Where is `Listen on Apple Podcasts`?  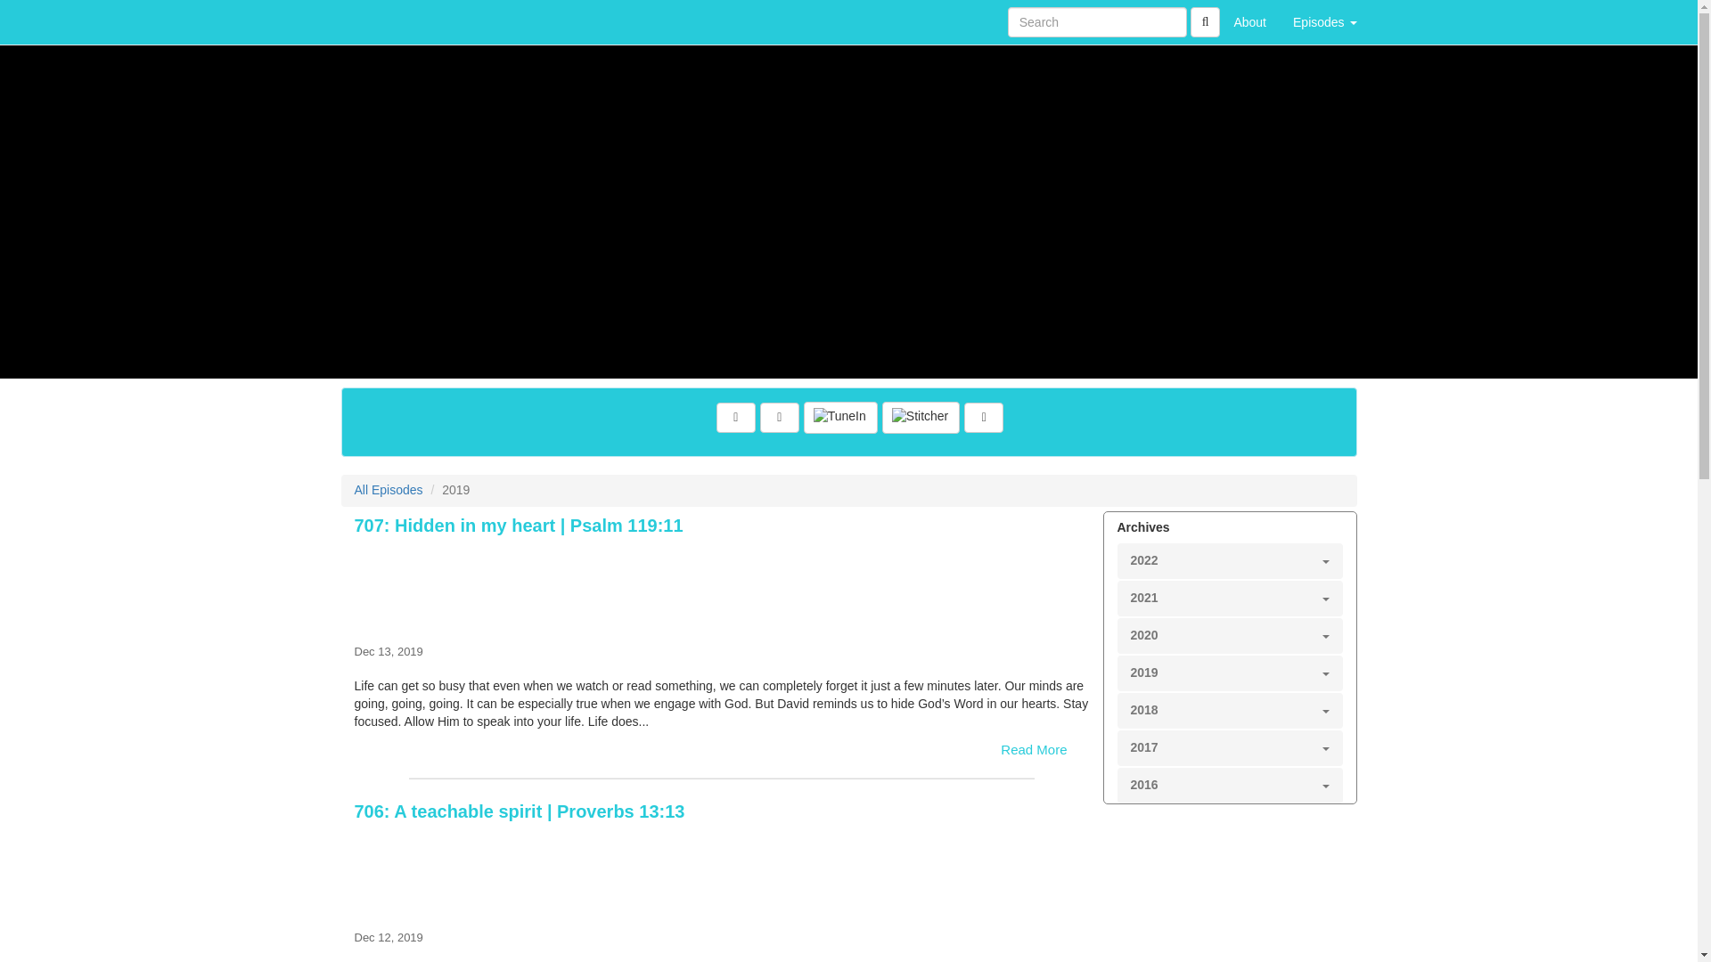 Listen on Apple Podcasts is located at coordinates (779, 418).